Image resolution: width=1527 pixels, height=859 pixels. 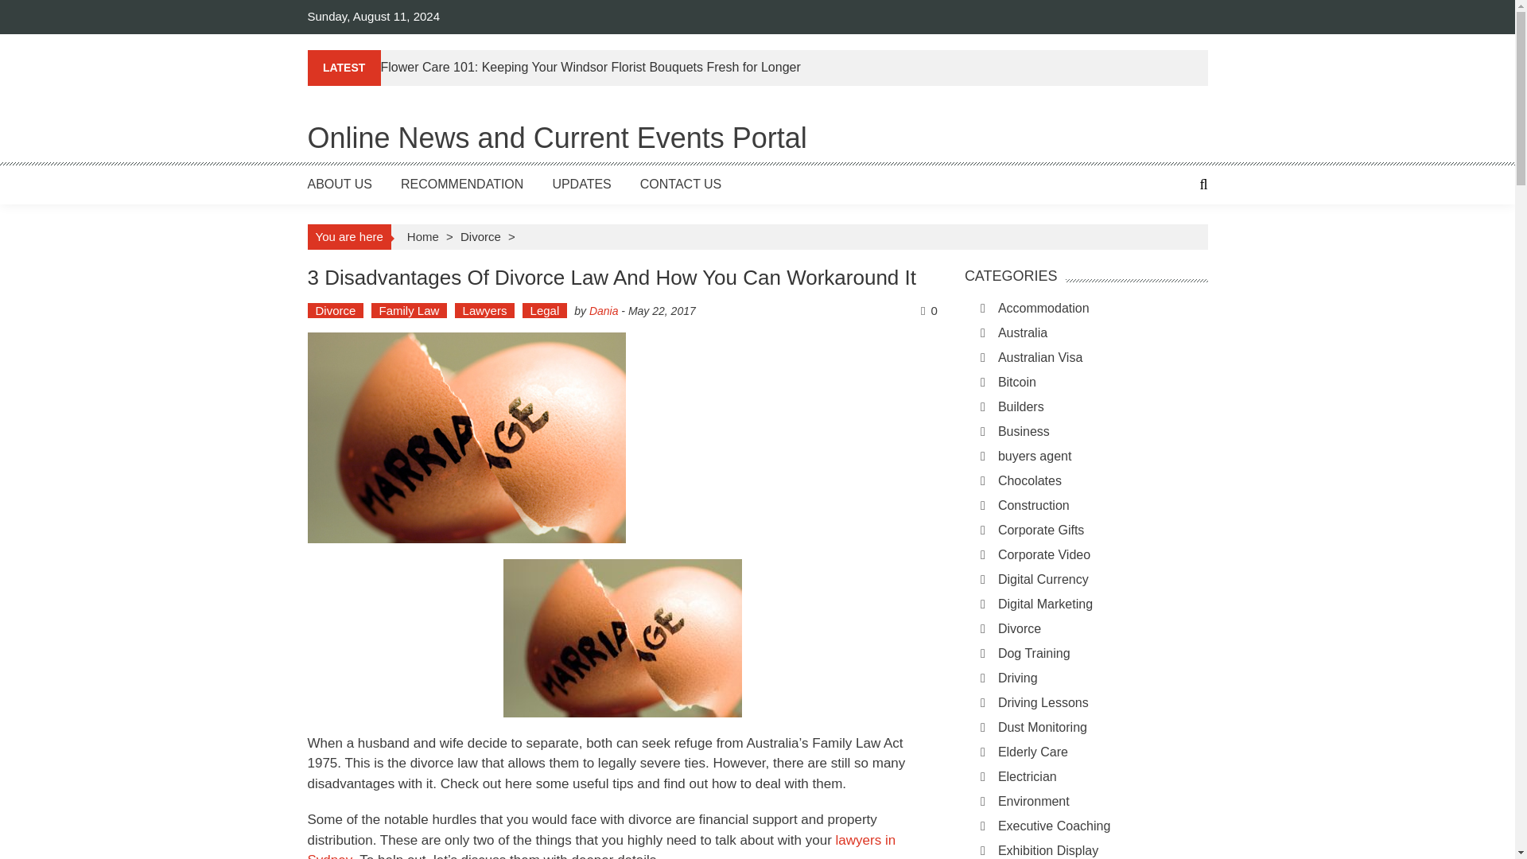 I want to click on Skip to content, so click(x=40, y=9).